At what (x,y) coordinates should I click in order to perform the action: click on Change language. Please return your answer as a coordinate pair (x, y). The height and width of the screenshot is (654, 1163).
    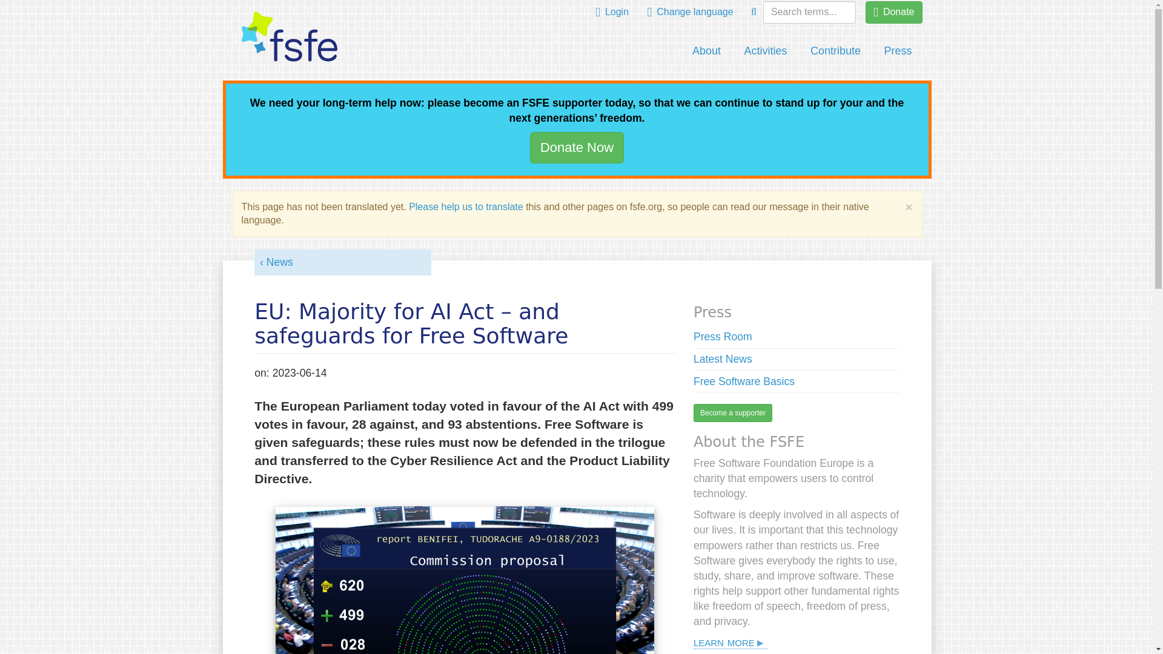
    Looking at the image, I should click on (691, 12).